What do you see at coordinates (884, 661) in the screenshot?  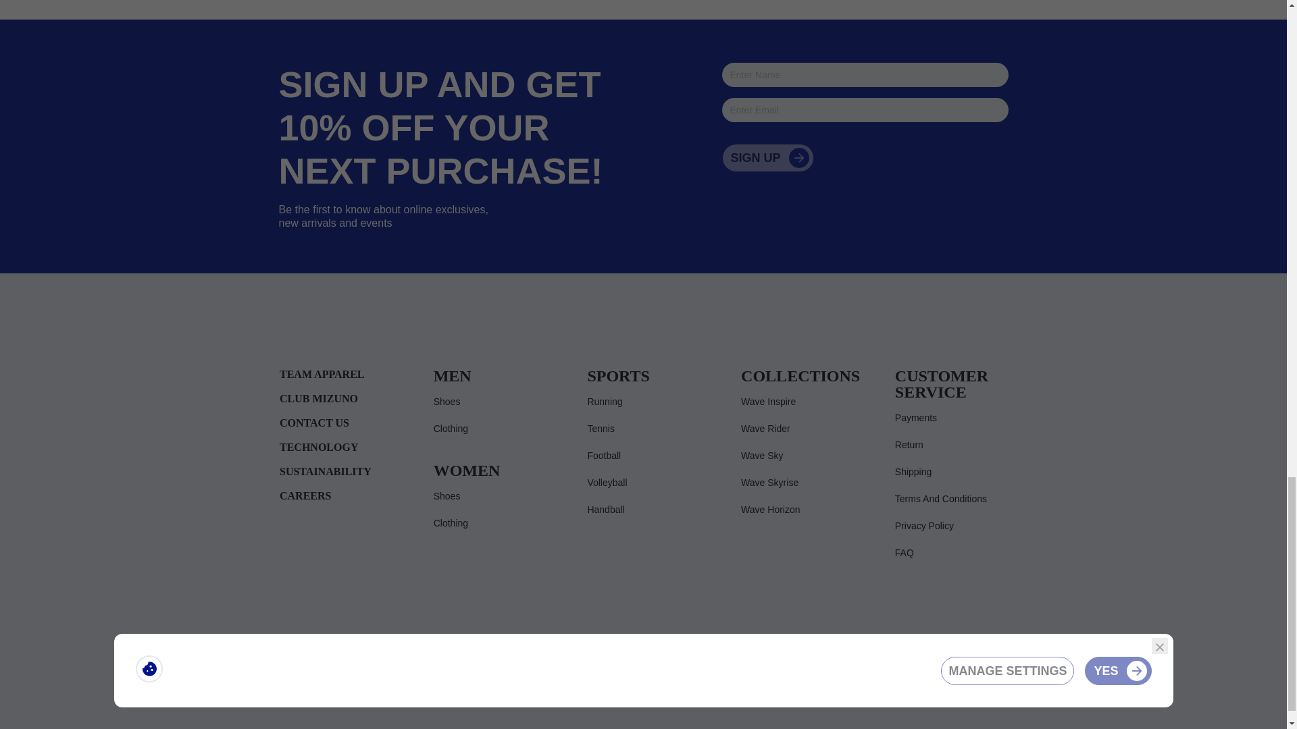 I see `Go to Facebook` at bounding box center [884, 661].